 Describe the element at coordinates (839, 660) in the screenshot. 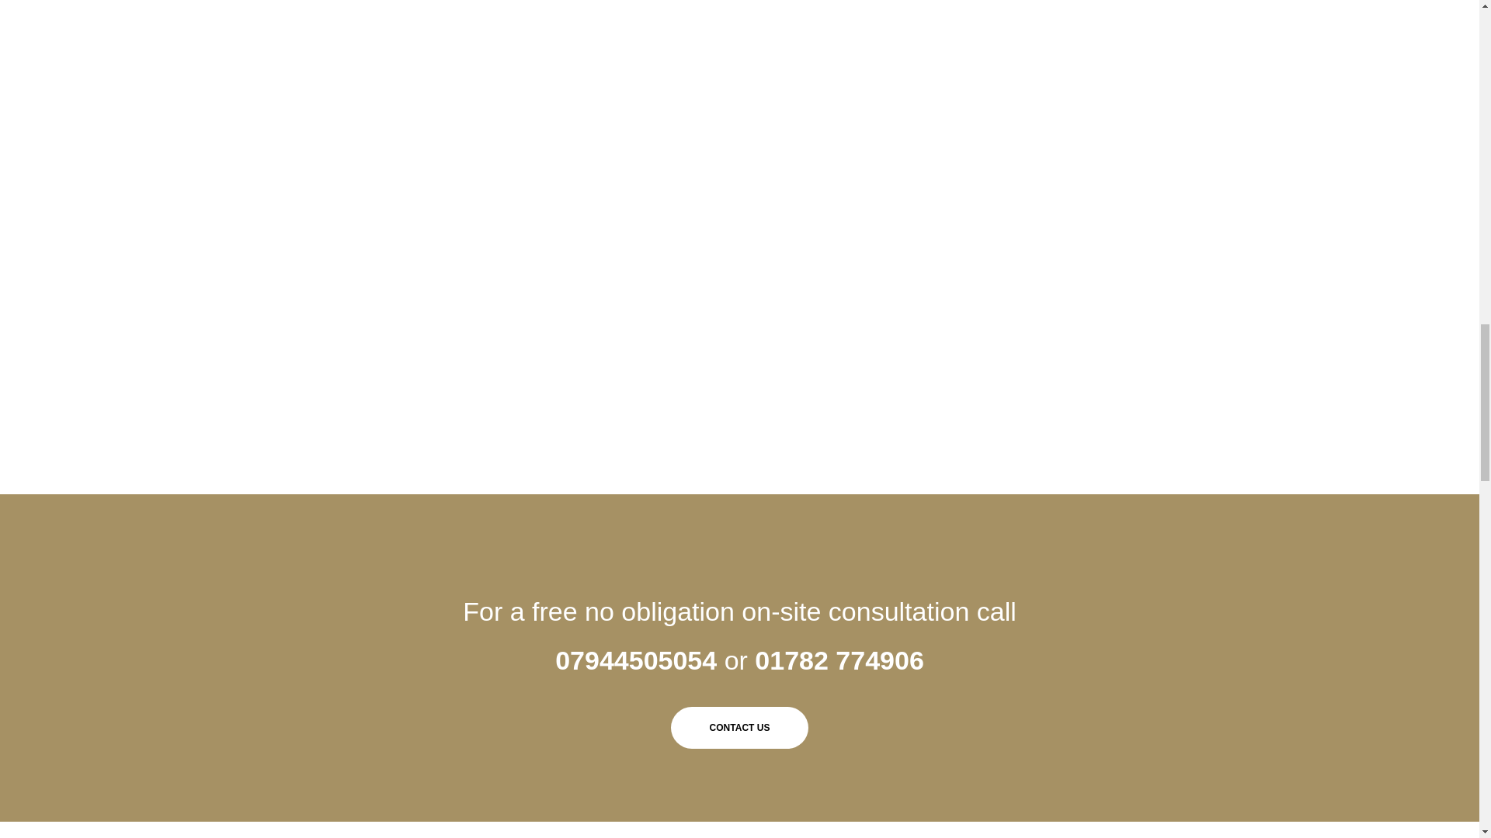

I see `01782 774906` at that location.